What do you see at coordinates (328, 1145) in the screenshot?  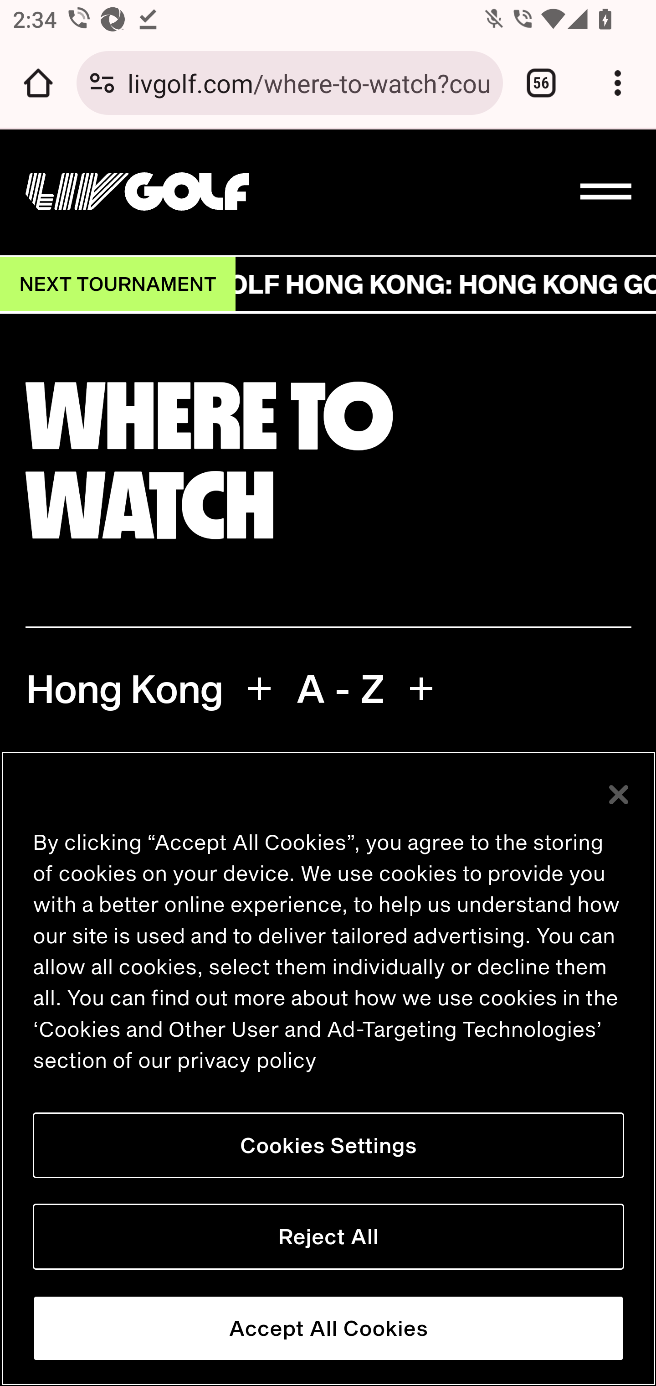 I see `Cookies Settings` at bounding box center [328, 1145].